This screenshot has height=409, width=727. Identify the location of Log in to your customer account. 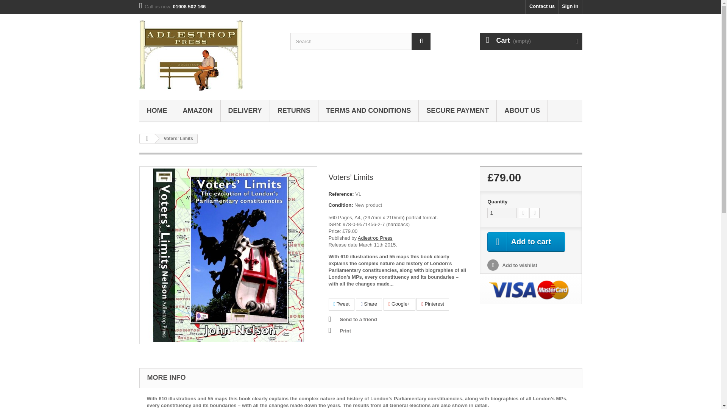
(570, 7).